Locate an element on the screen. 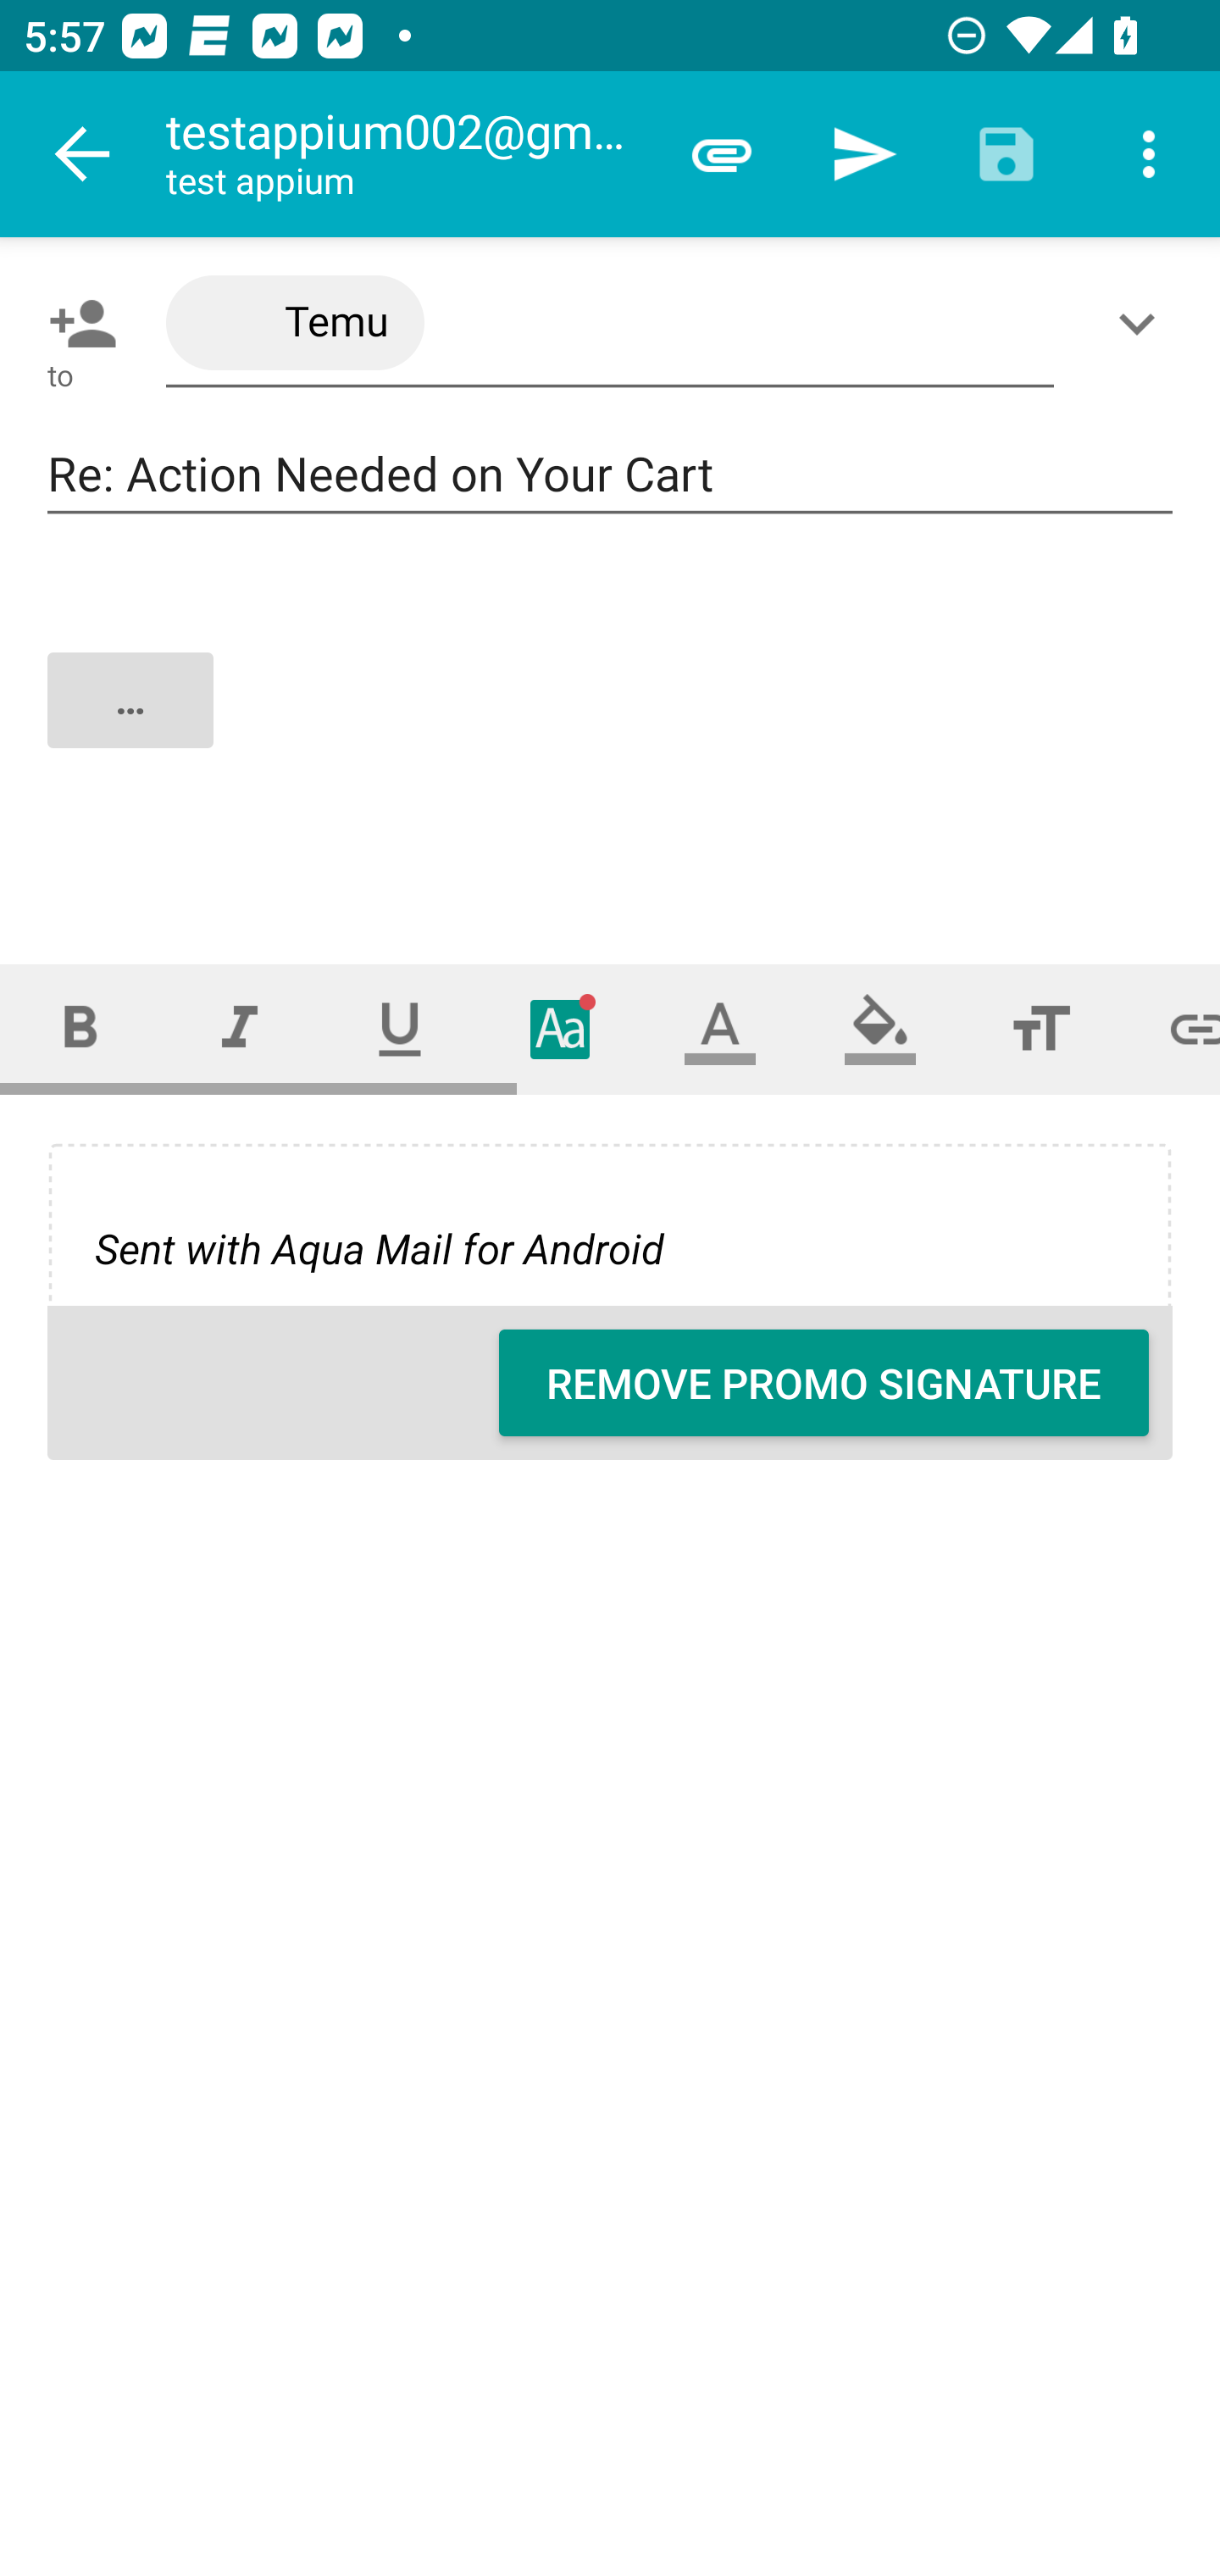  Re: Action Needed on Your Cart is located at coordinates (610, 475).